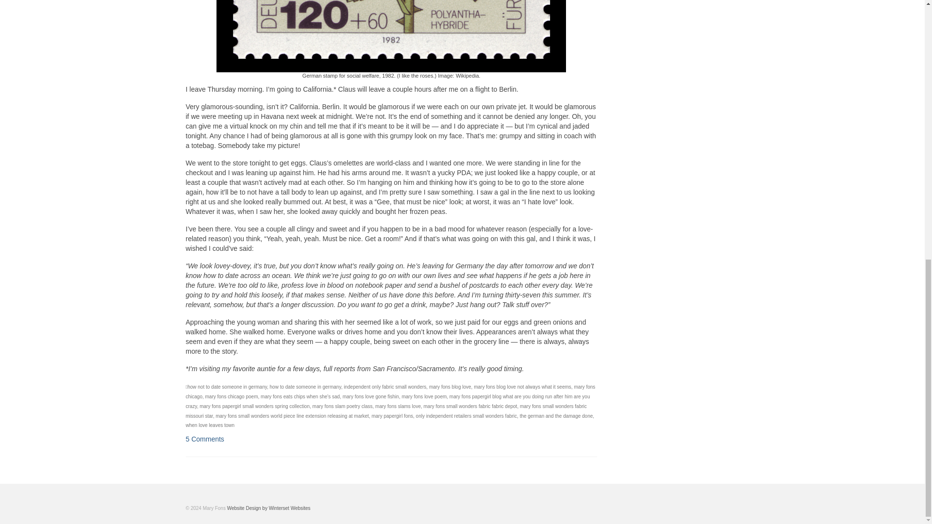 This screenshot has height=524, width=932. I want to click on the german and the damage done, so click(556, 416).